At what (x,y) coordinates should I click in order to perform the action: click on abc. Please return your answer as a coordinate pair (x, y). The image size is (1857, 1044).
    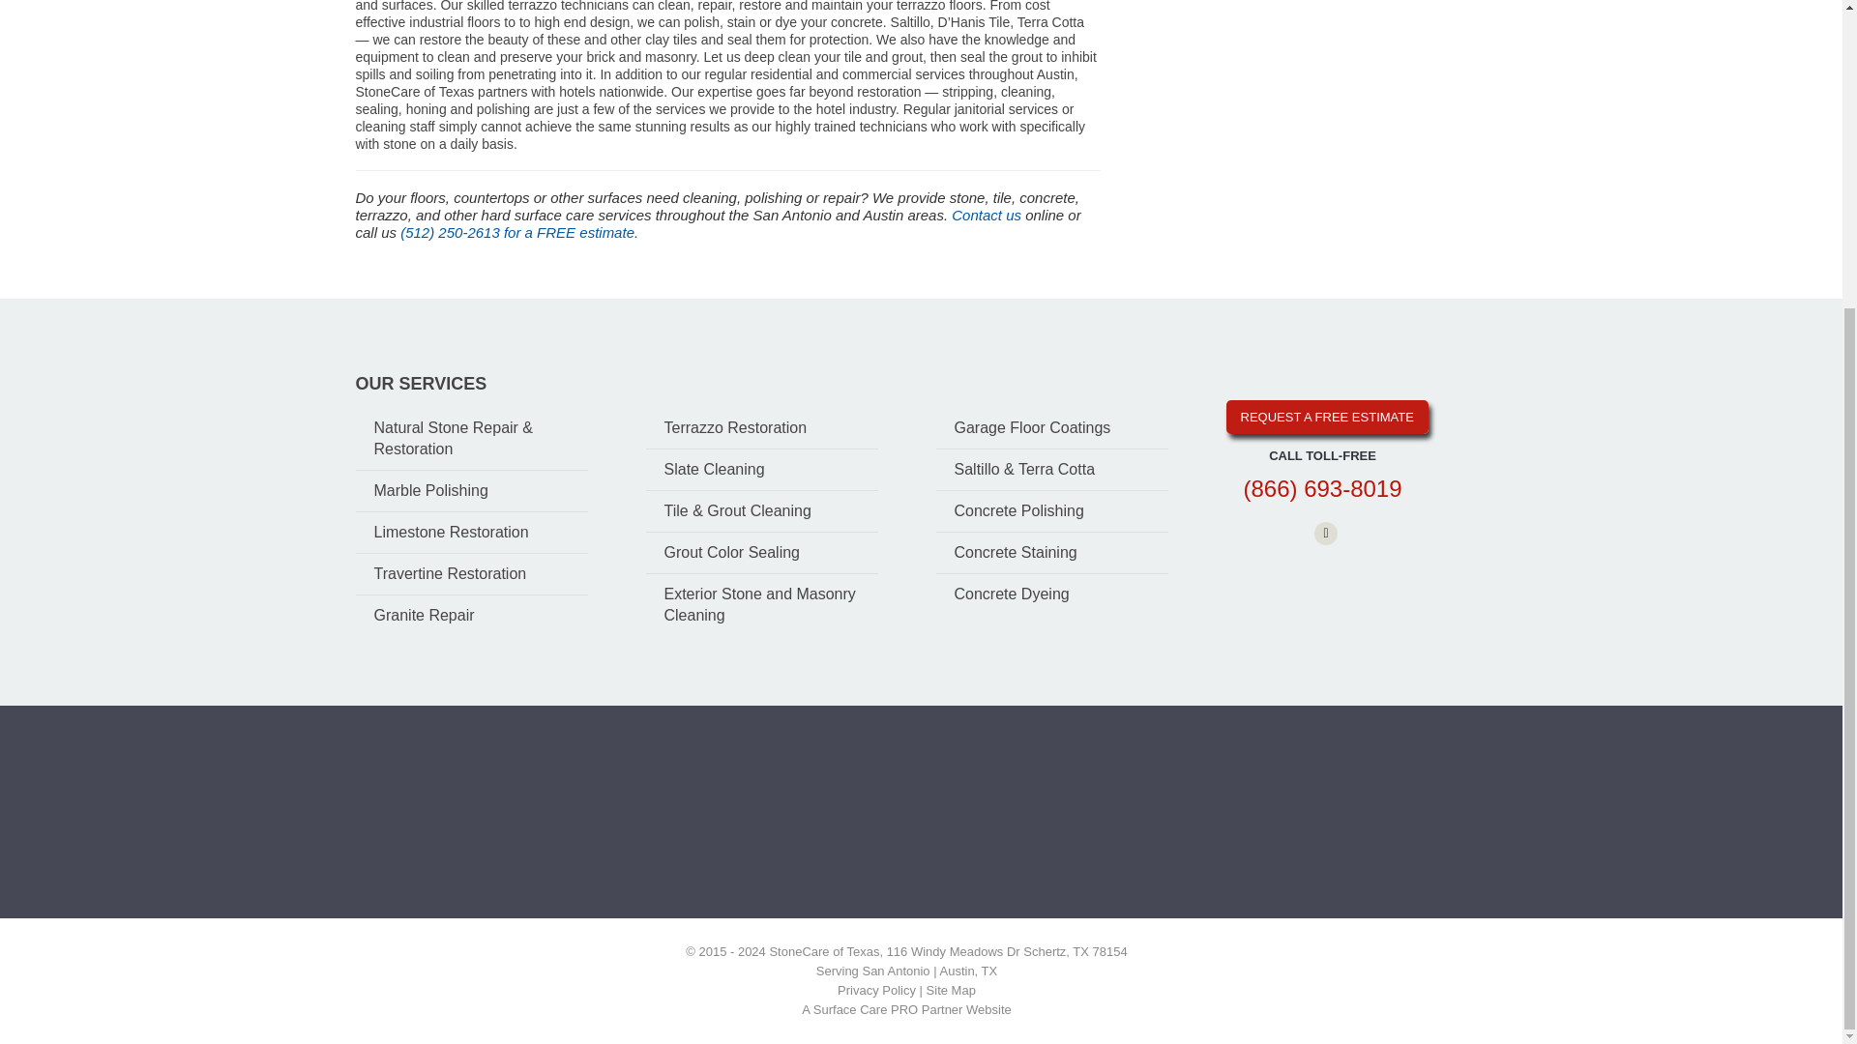
    Looking at the image, I should click on (1060, 824).